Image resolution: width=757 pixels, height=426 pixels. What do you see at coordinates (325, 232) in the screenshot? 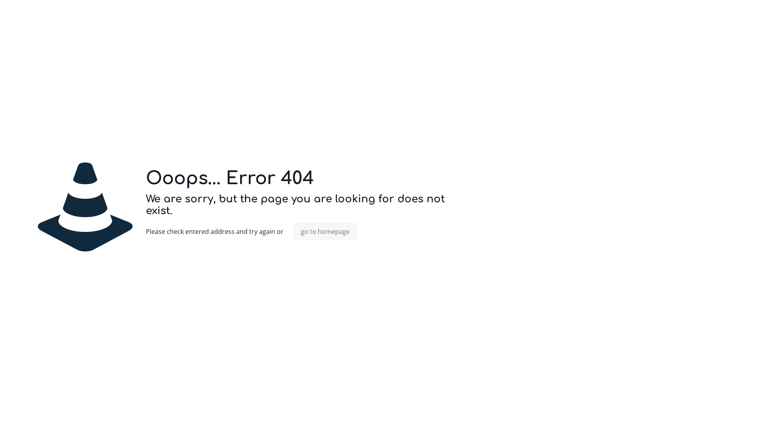
I see `go to homepage` at bounding box center [325, 232].